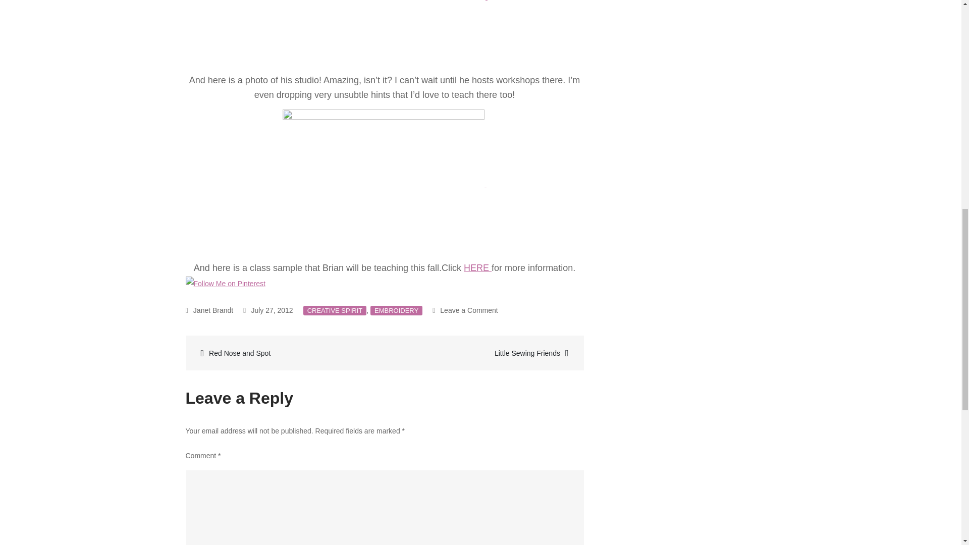 The image size is (969, 545). I want to click on Janet Brandt, so click(465, 310).